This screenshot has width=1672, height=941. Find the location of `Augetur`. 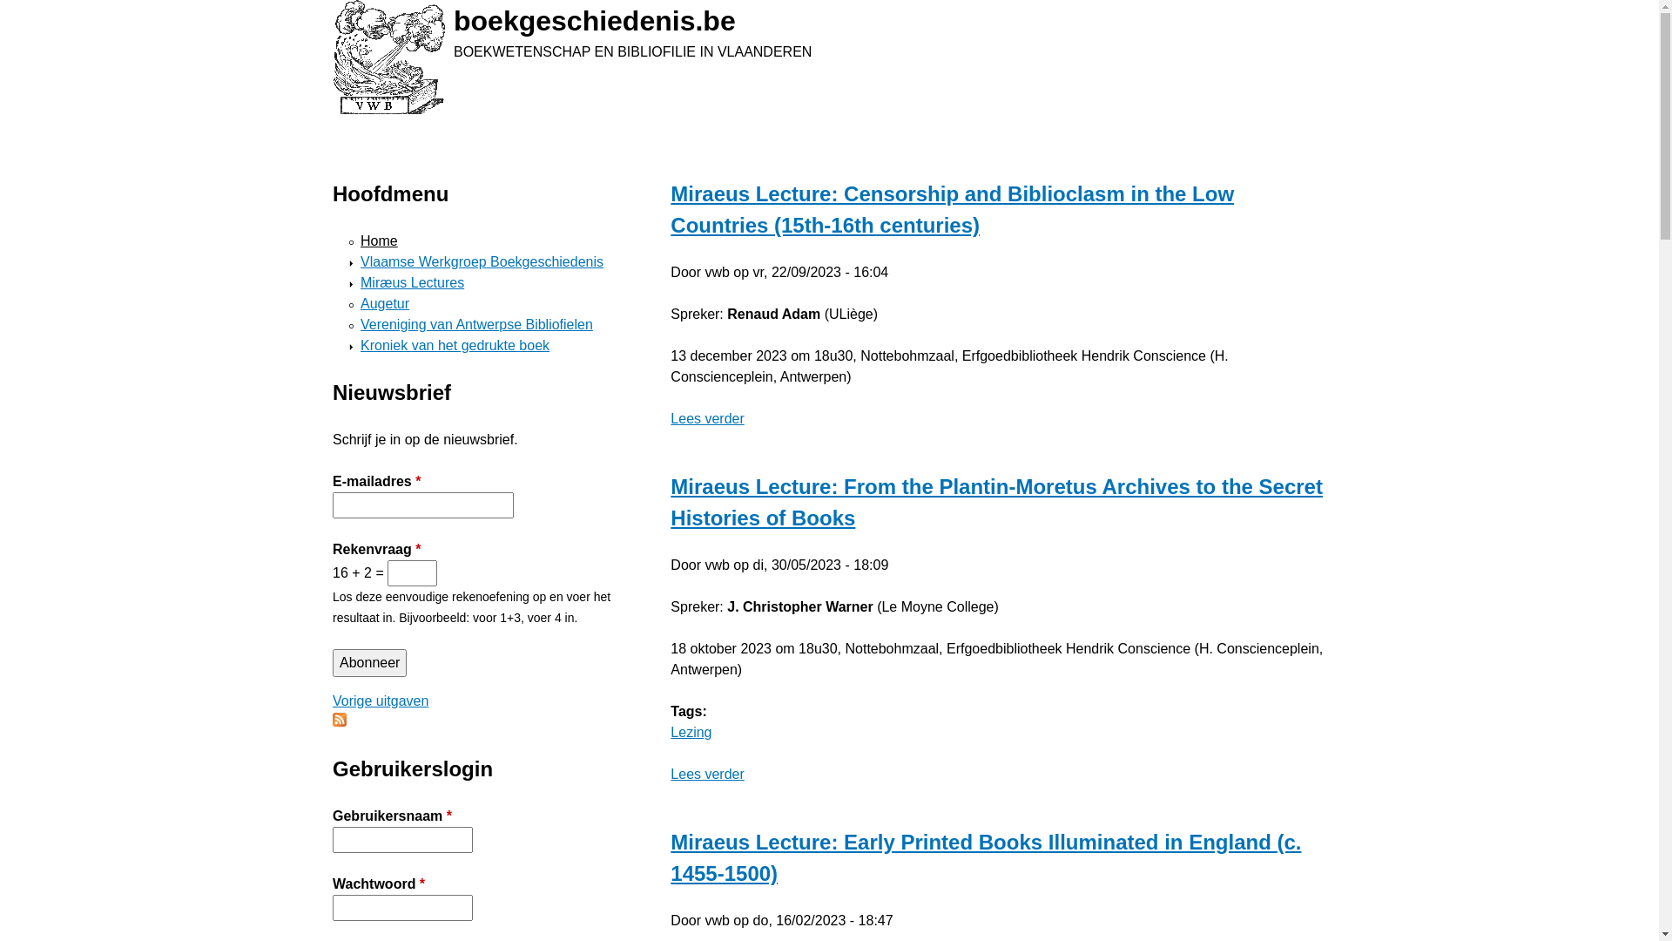

Augetur is located at coordinates (385, 303).